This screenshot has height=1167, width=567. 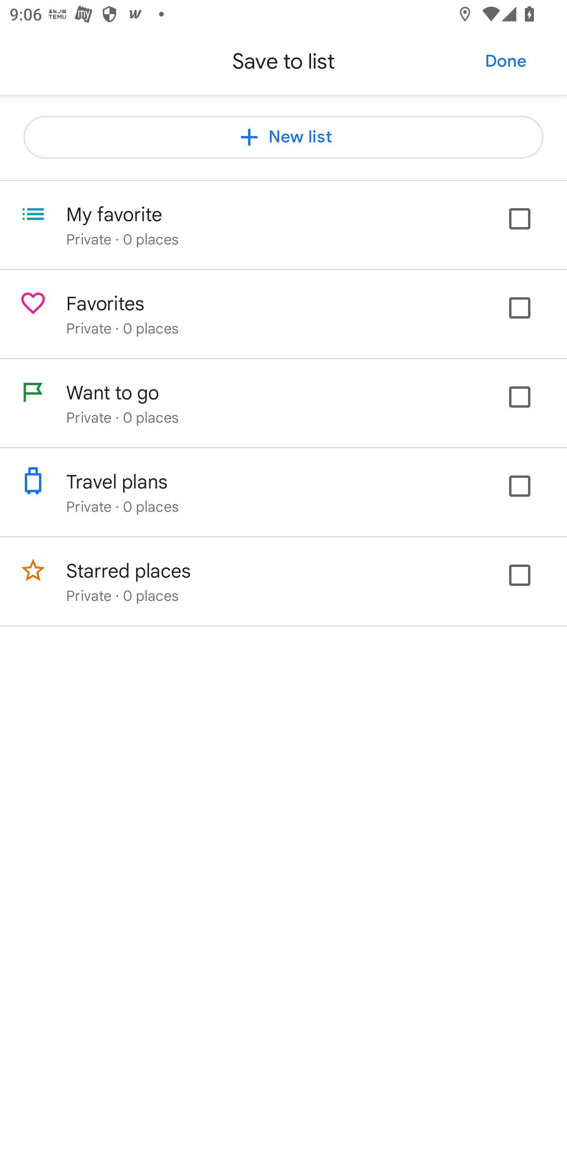 I want to click on New list, so click(x=283, y=137).